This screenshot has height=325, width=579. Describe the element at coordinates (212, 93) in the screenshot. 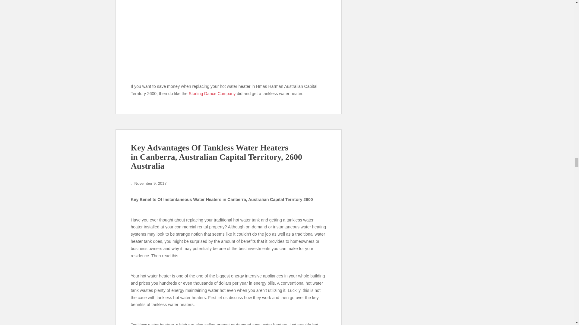

I see `Storling Dance Company` at that location.